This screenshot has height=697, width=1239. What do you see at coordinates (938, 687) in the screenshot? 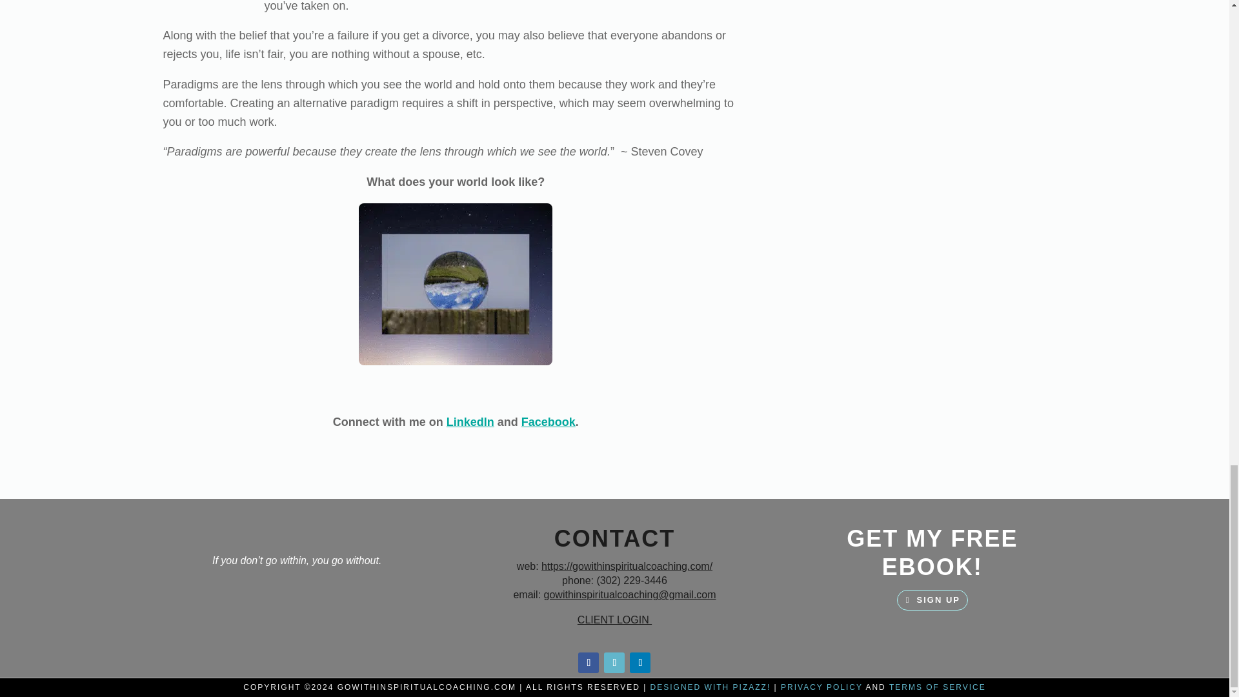
I see `TERMS OF SERVICE` at bounding box center [938, 687].